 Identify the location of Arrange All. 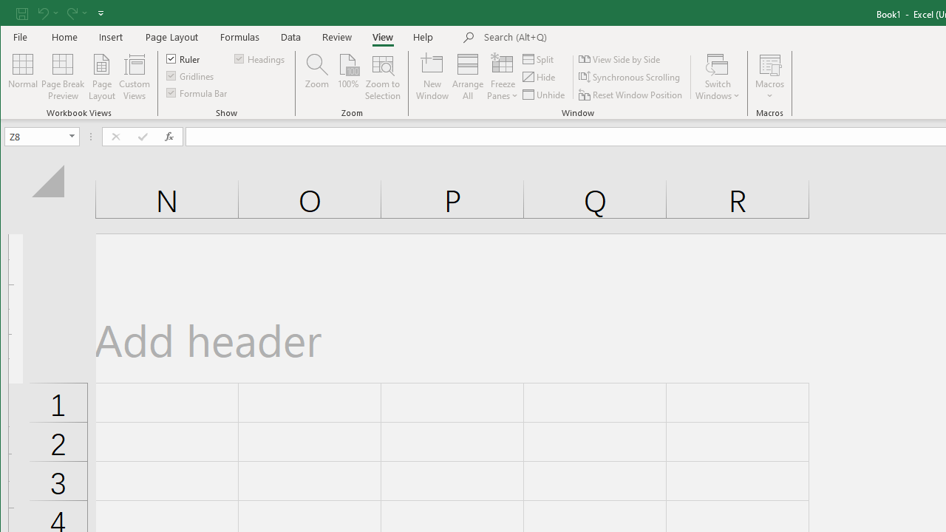
(468, 77).